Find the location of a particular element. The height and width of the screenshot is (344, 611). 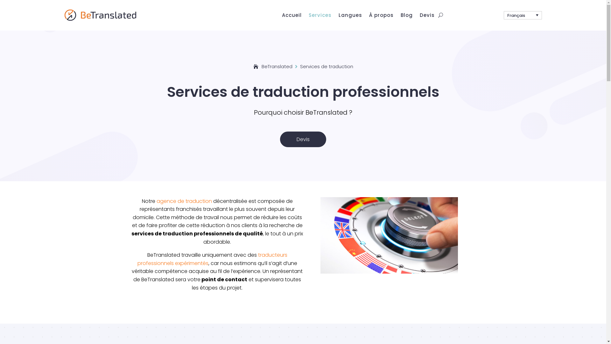

Blog is located at coordinates (406, 17).